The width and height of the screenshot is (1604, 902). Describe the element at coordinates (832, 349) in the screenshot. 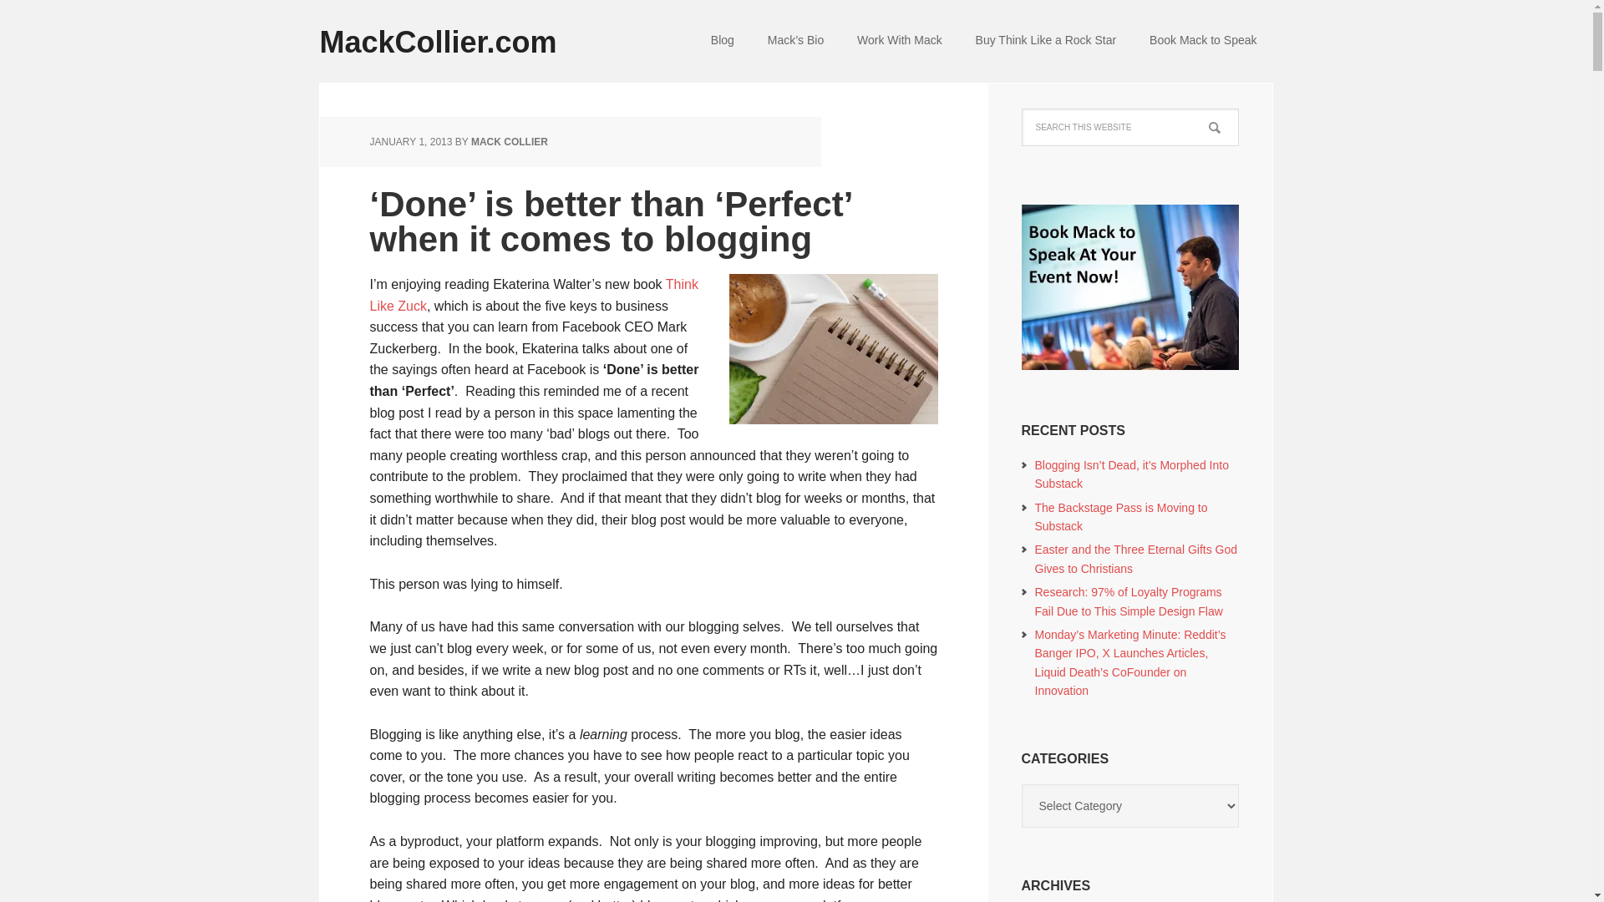

I see `CoffeeCupPad` at that location.